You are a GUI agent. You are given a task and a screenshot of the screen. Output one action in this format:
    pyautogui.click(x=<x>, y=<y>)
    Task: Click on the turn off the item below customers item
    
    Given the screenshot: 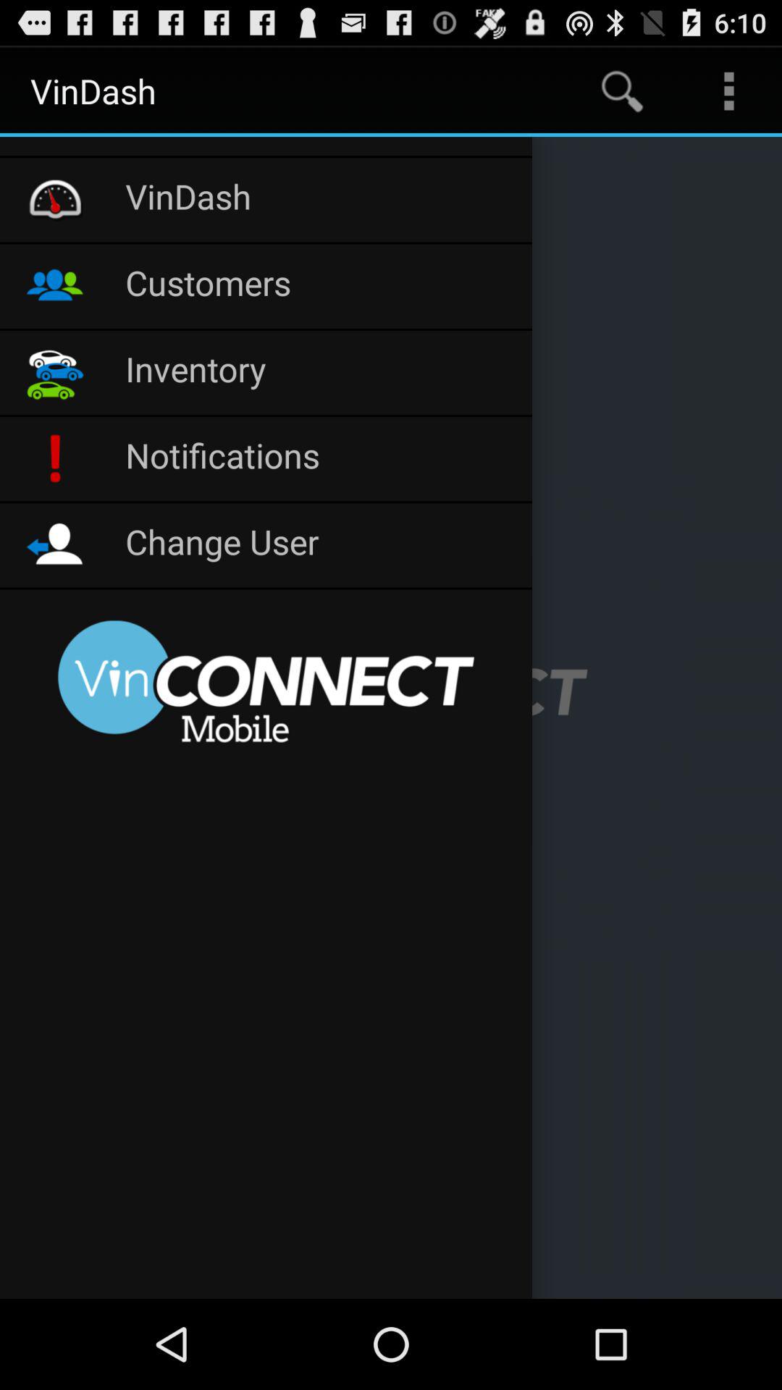 What is the action you would take?
    pyautogui.click(x=321, y=372)
    